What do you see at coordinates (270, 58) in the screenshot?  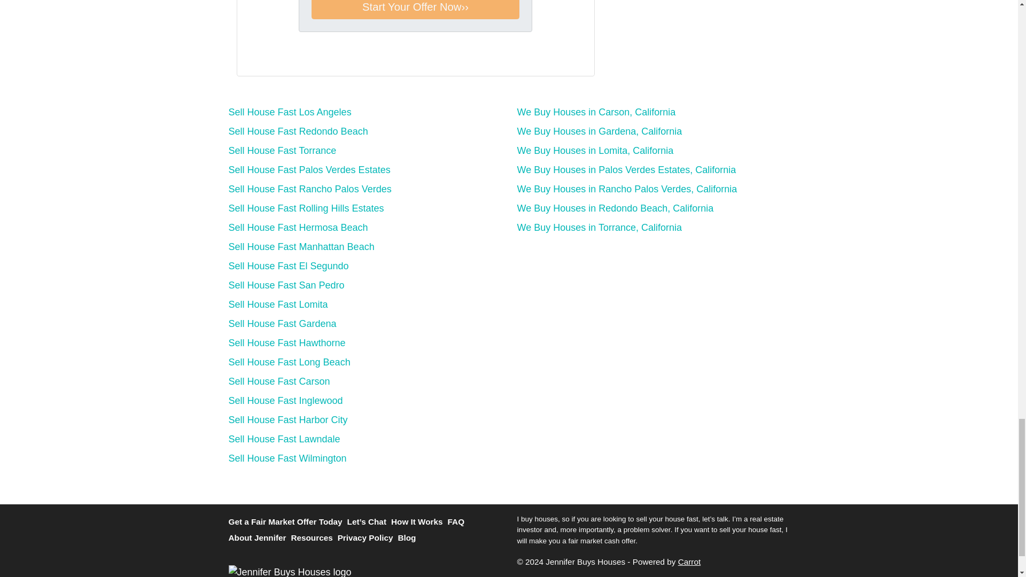 I see `Facebook` at bounding box center [270, 58].